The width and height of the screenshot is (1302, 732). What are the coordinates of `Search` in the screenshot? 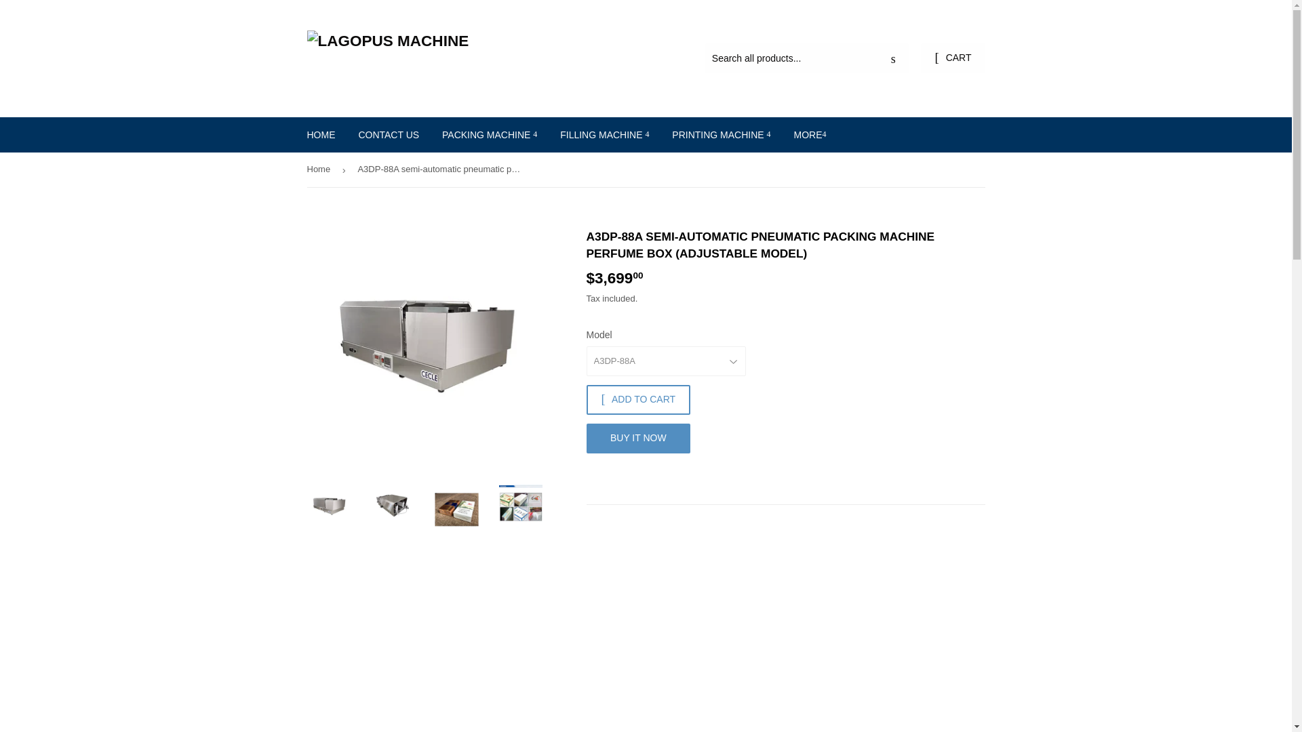 It's located at (893, 58).